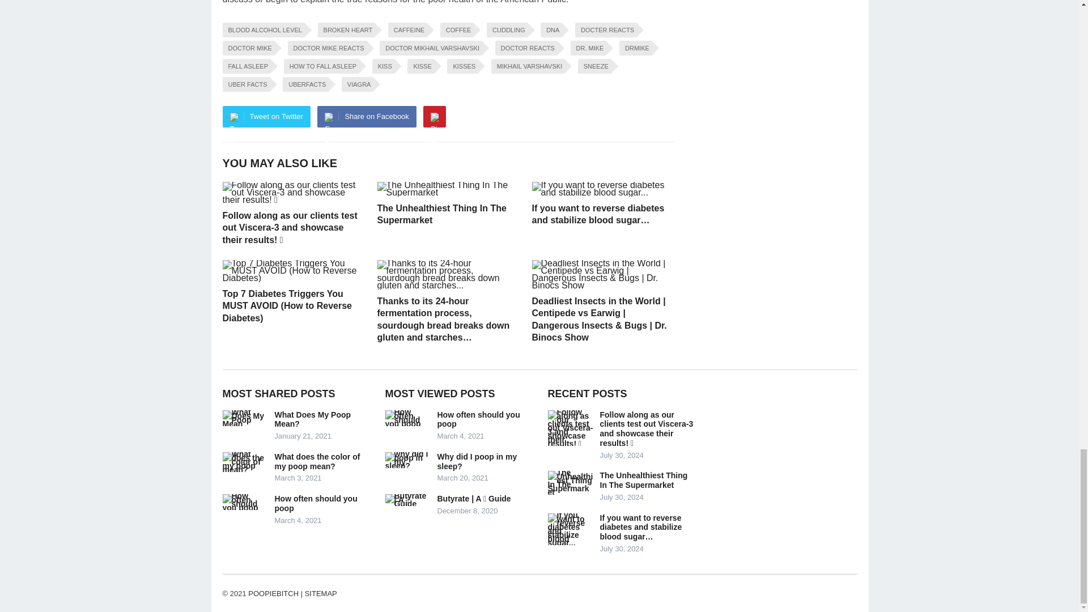  What do you see at coordinates (551, 29) in the screenshot?
I see `DNA` at bounding box center [551, 29].